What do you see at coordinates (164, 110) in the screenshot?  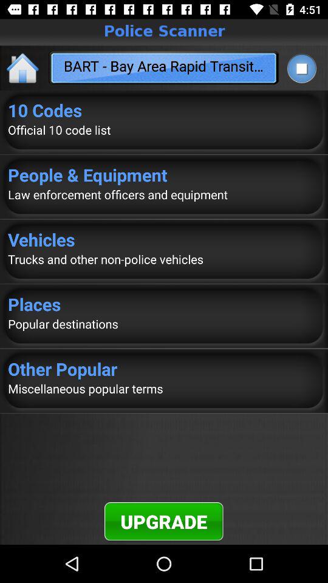 I see `open app above the official 10 code item` at bounding box center [164, 110].